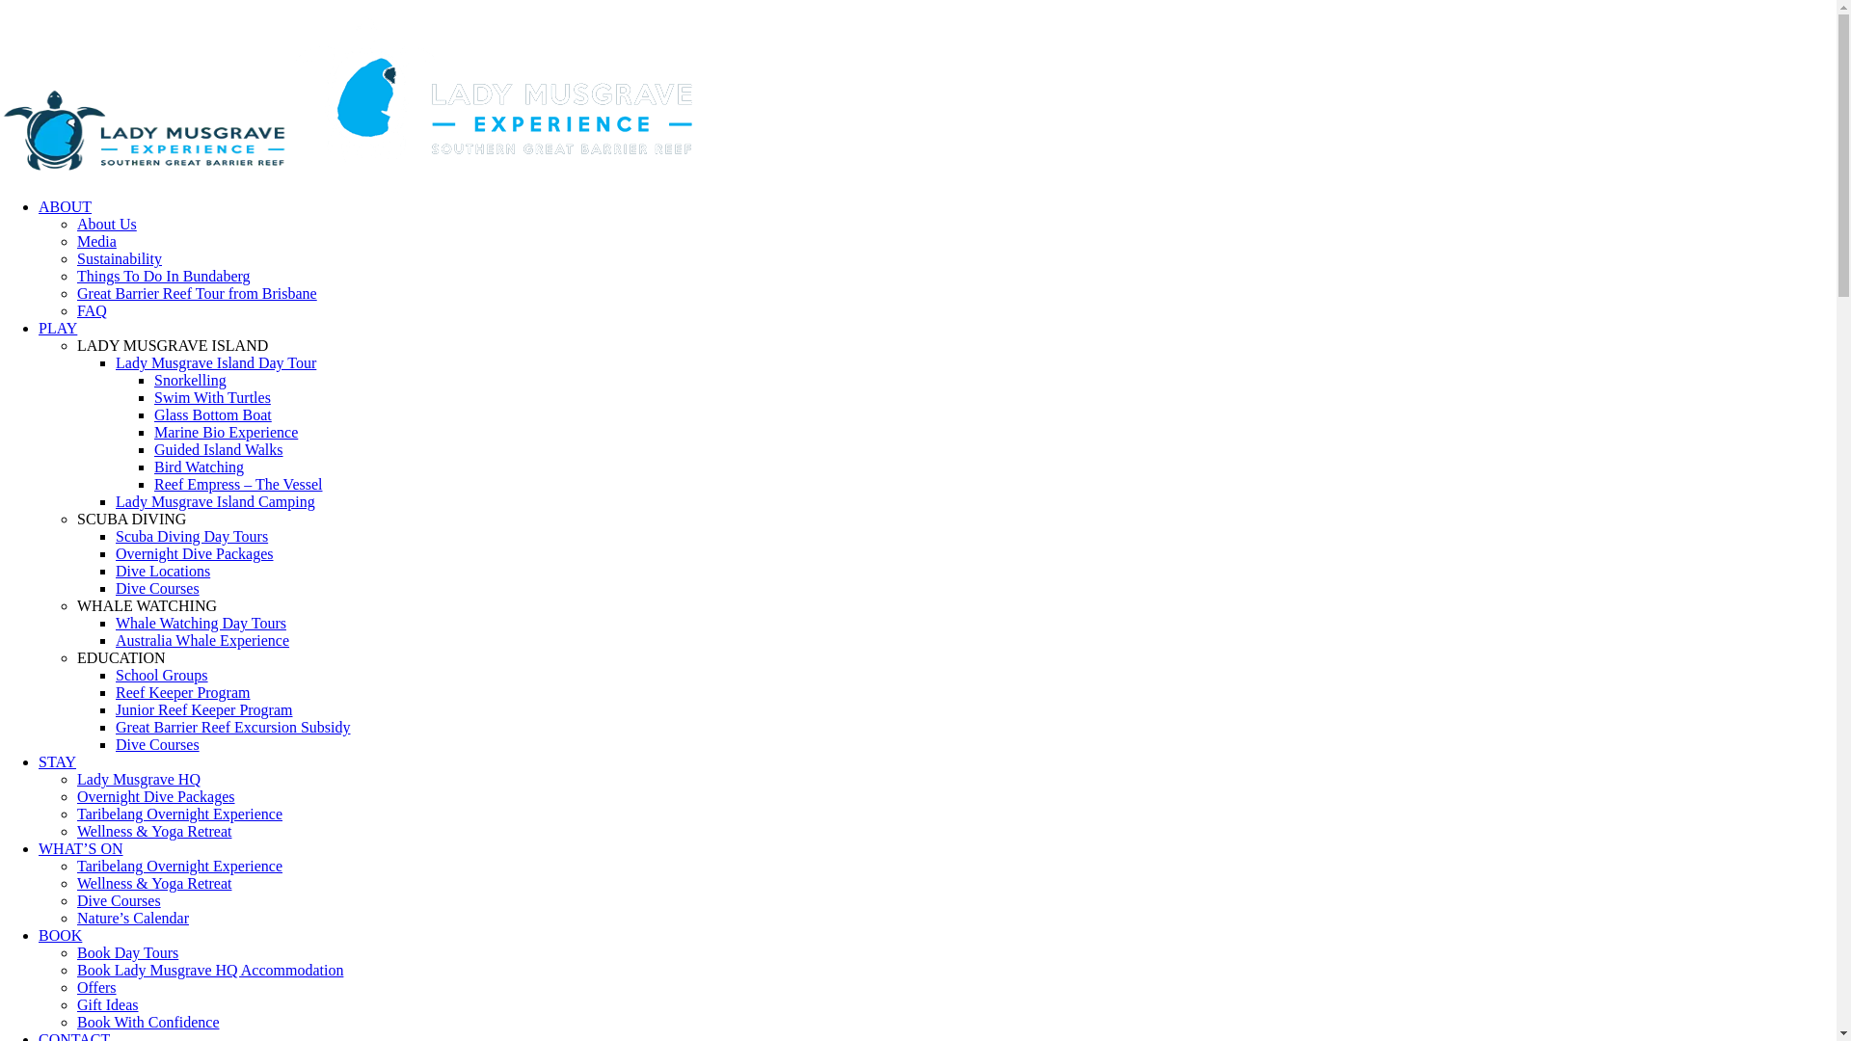 The image size is (1851, 1041). I want to click on Great Barrier Reef Tour from Brisbane, so click(197, 293).